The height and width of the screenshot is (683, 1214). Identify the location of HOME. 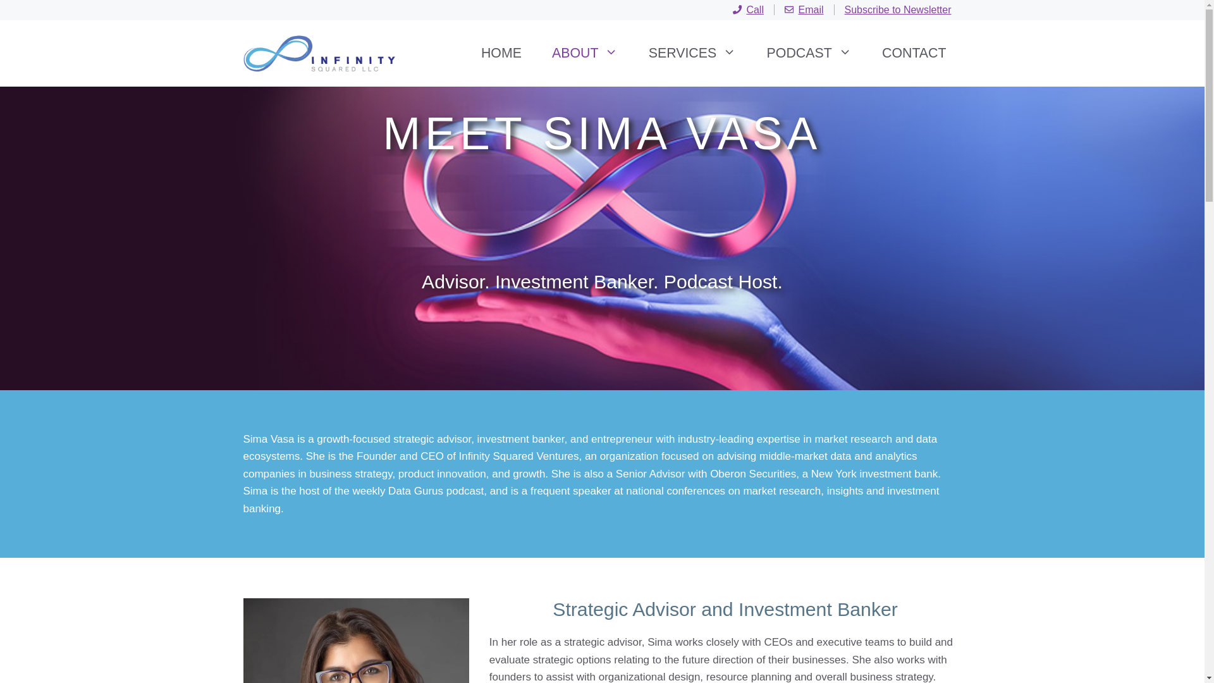
(501, 53).